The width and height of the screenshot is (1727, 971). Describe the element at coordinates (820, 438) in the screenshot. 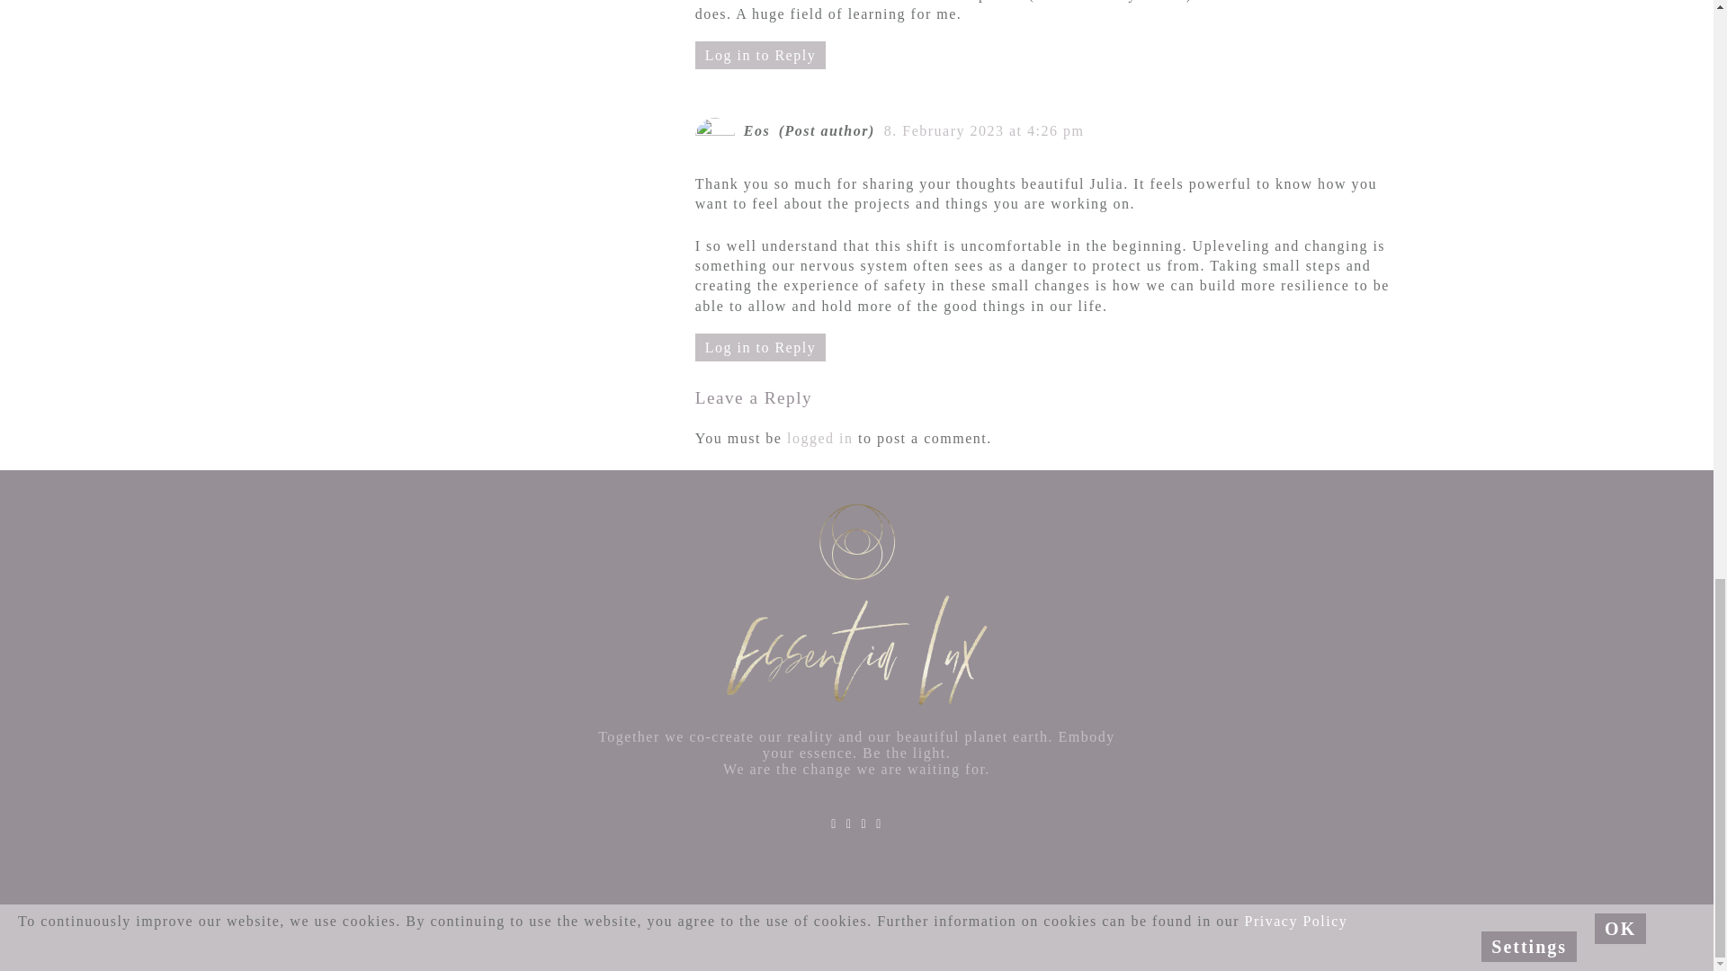

I see `logged in` at that location.